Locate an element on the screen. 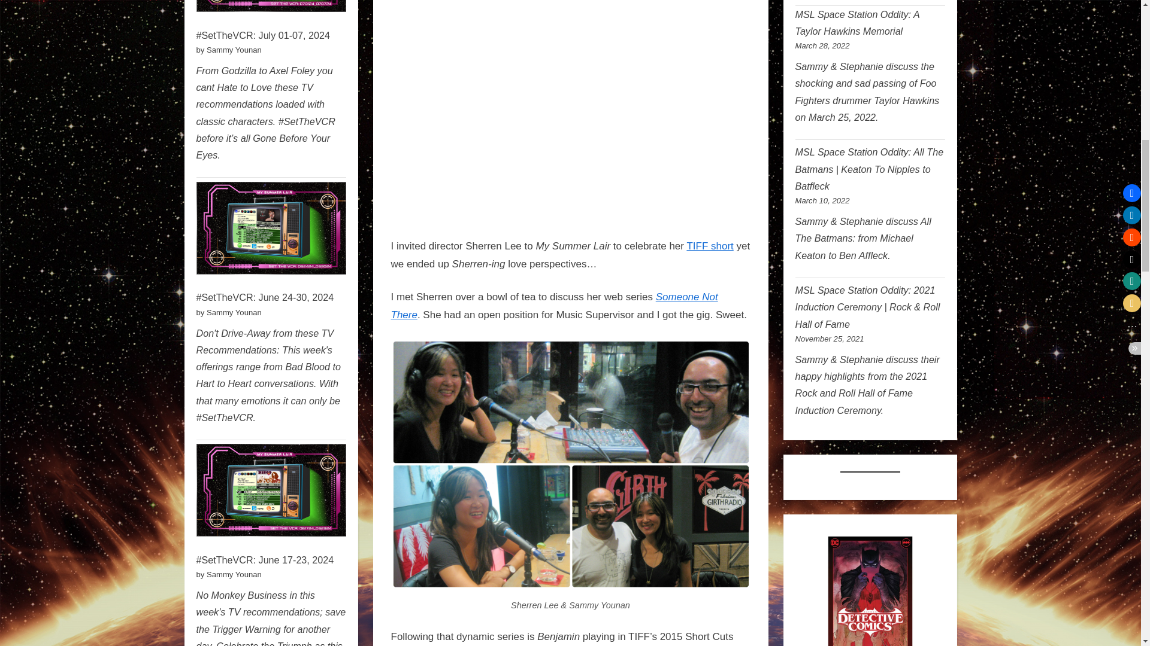 This screenshot has height=646, width=1150. Someone Not There is located at coordinates (554, 306).